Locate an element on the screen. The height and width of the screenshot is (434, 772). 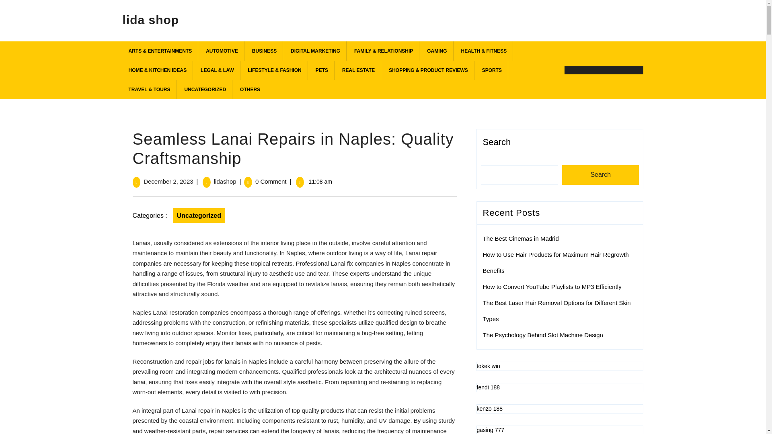
DIGITAL MARKETING is located at coordinates (316, 51).